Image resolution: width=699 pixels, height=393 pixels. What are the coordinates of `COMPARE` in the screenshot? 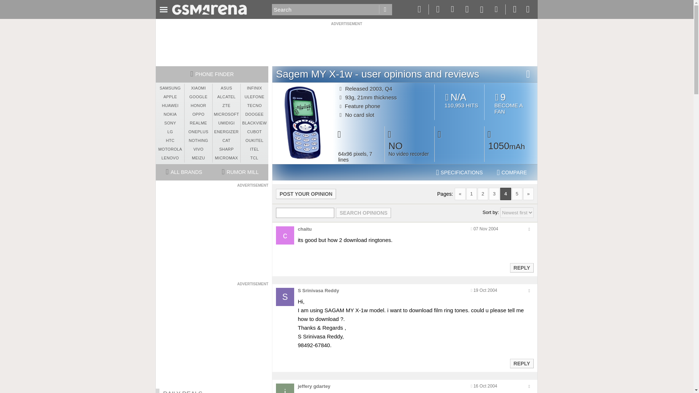 It's located at (512, 172).